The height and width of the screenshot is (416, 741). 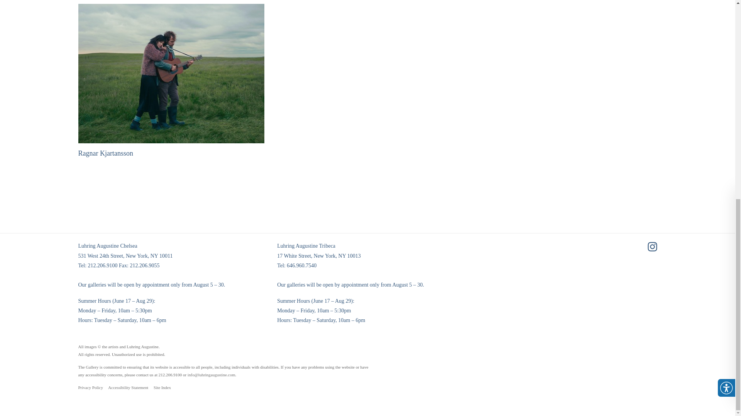 I want to click on Accessibility Statement, so click(x=128, y=387).